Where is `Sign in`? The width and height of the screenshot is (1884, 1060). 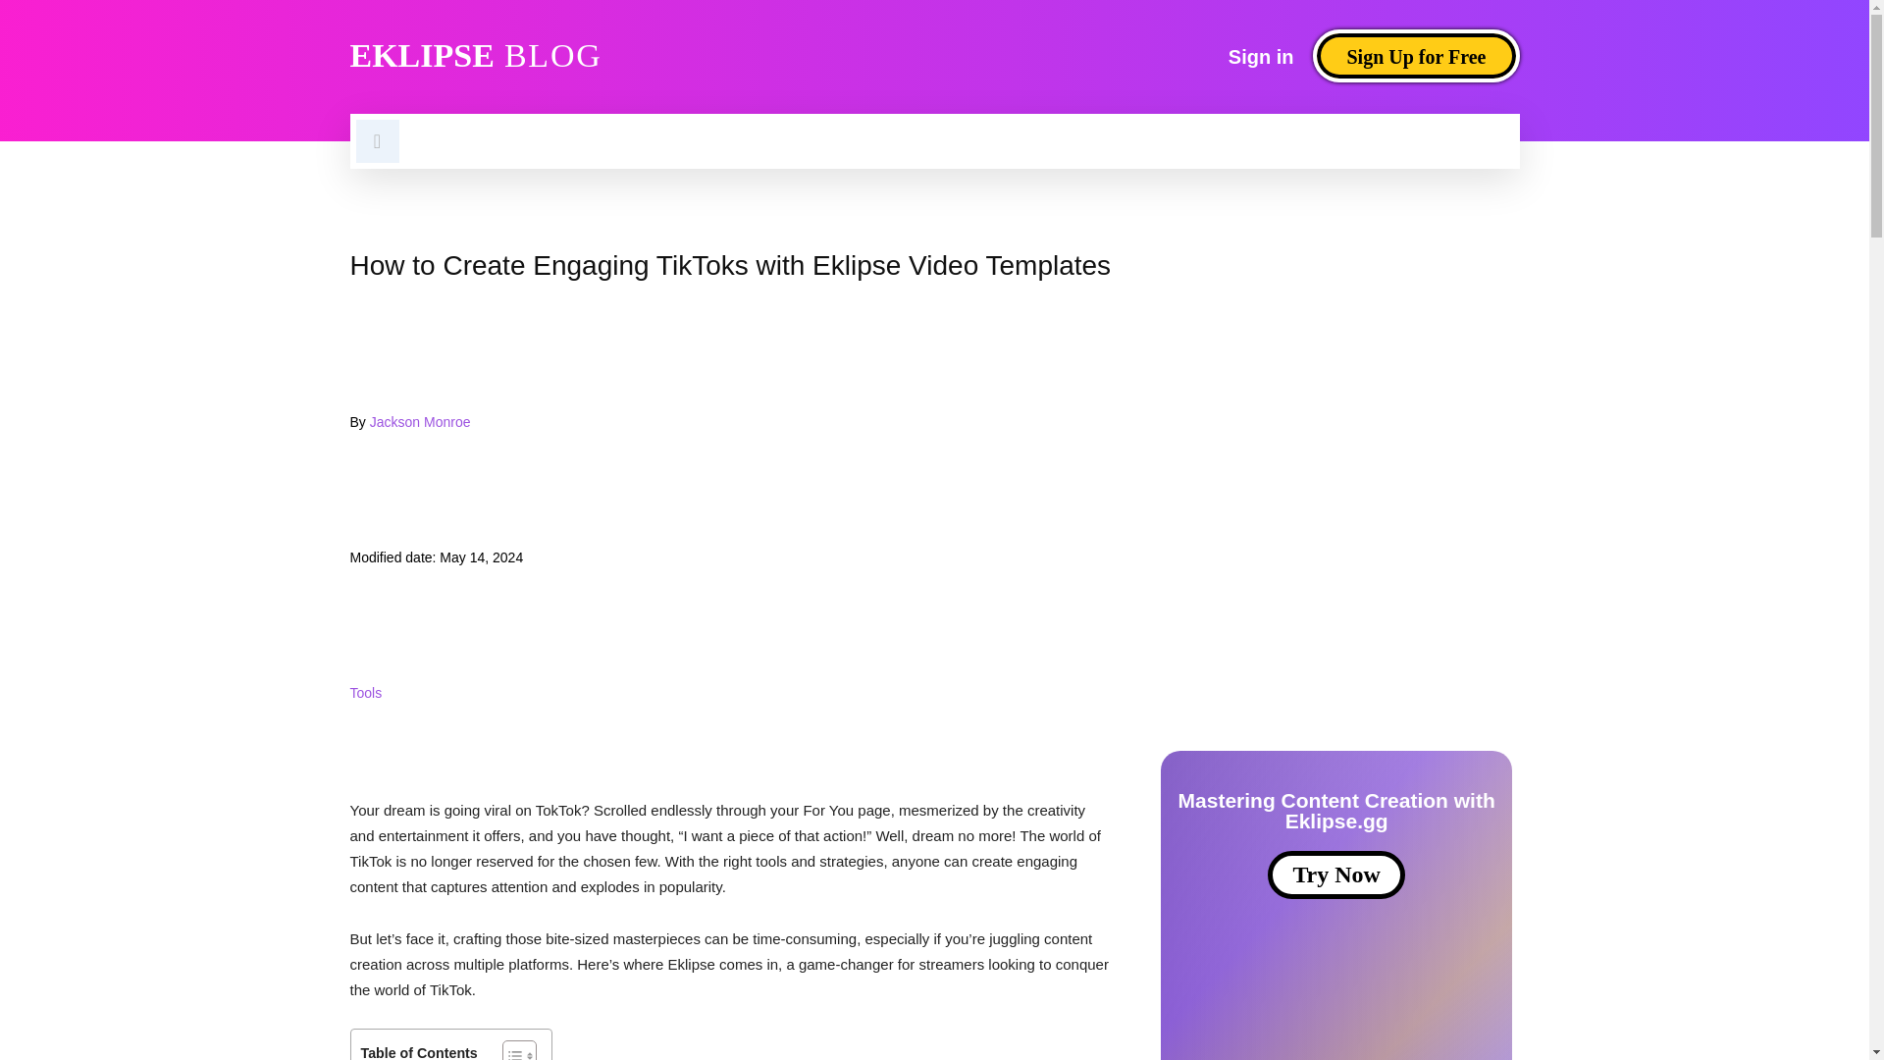 Sign in is located at coordinates (1261, 56).